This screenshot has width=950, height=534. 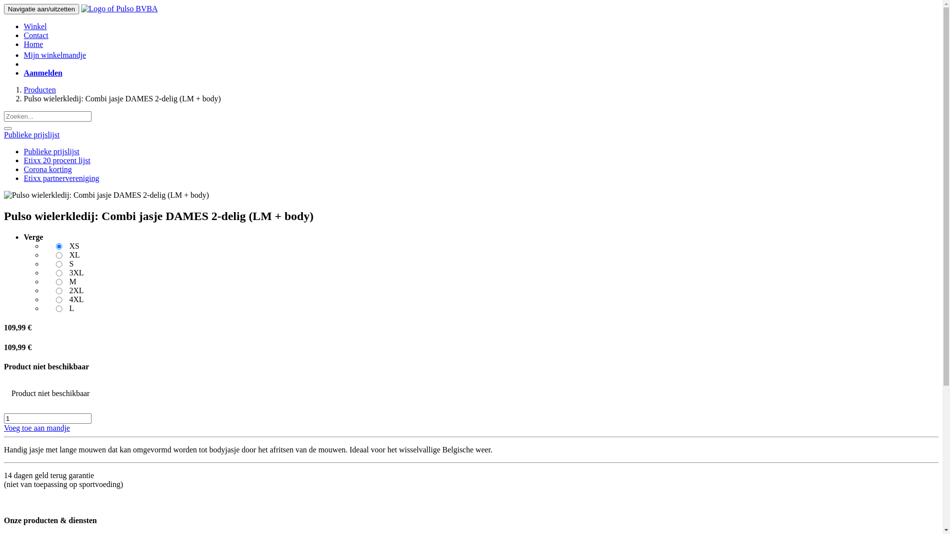 What do you see at coordinates (40, 90) in the screenshot?
I see `Producten` at bounding box center [40, 90].